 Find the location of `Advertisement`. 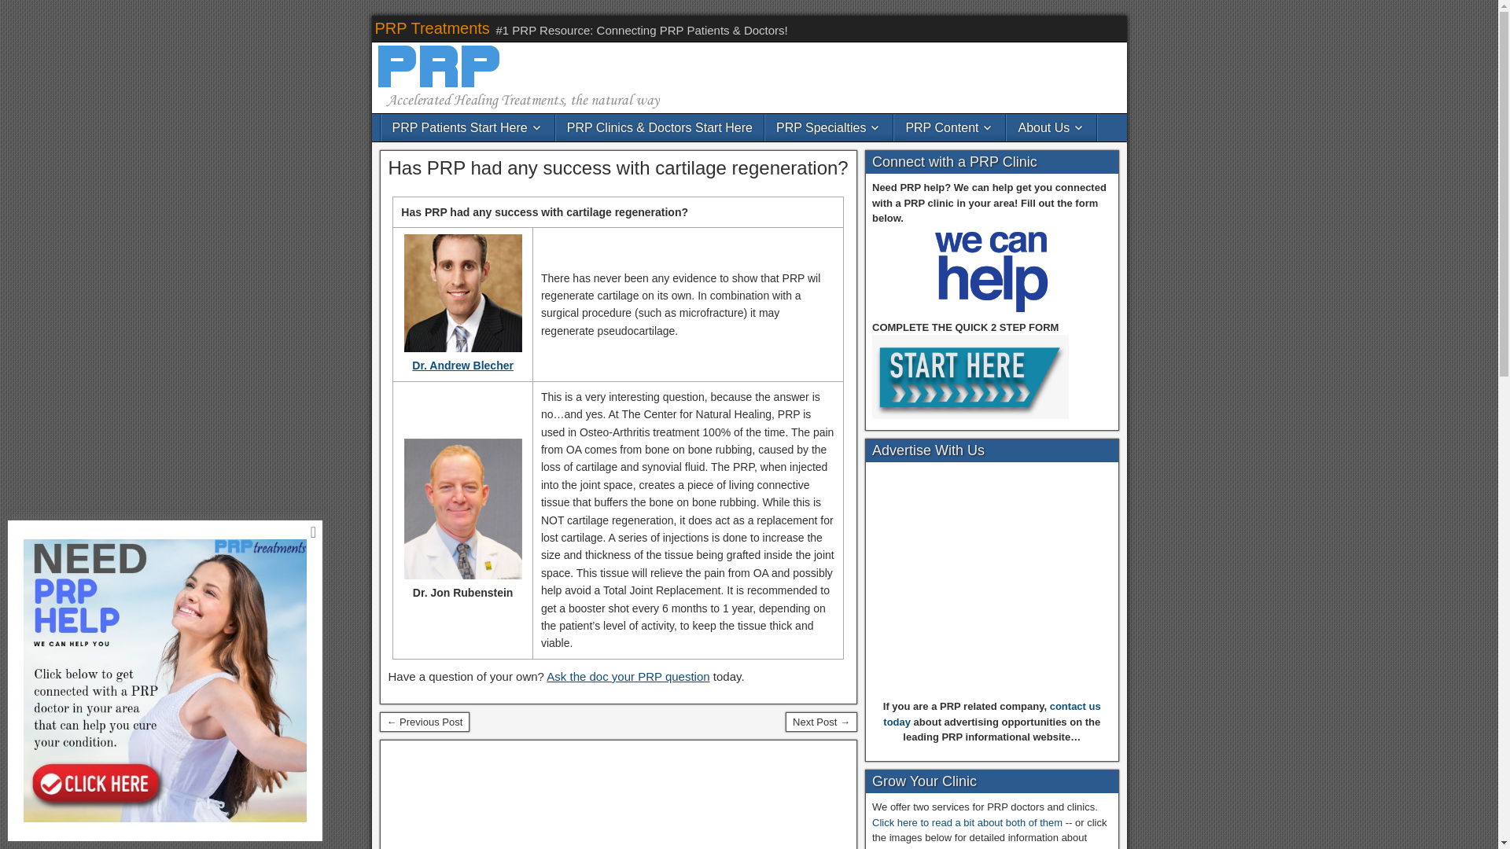

Advertisement is located at coordinates (992, 585).